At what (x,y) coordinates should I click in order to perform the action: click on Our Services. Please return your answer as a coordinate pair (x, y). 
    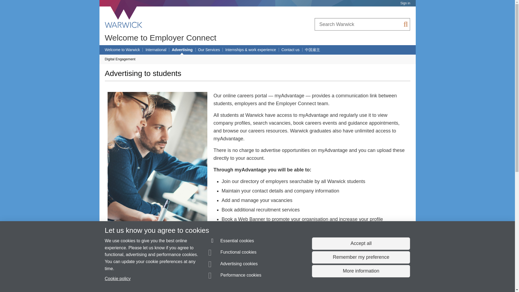
    Looking at the image, I should click on (209, 50).